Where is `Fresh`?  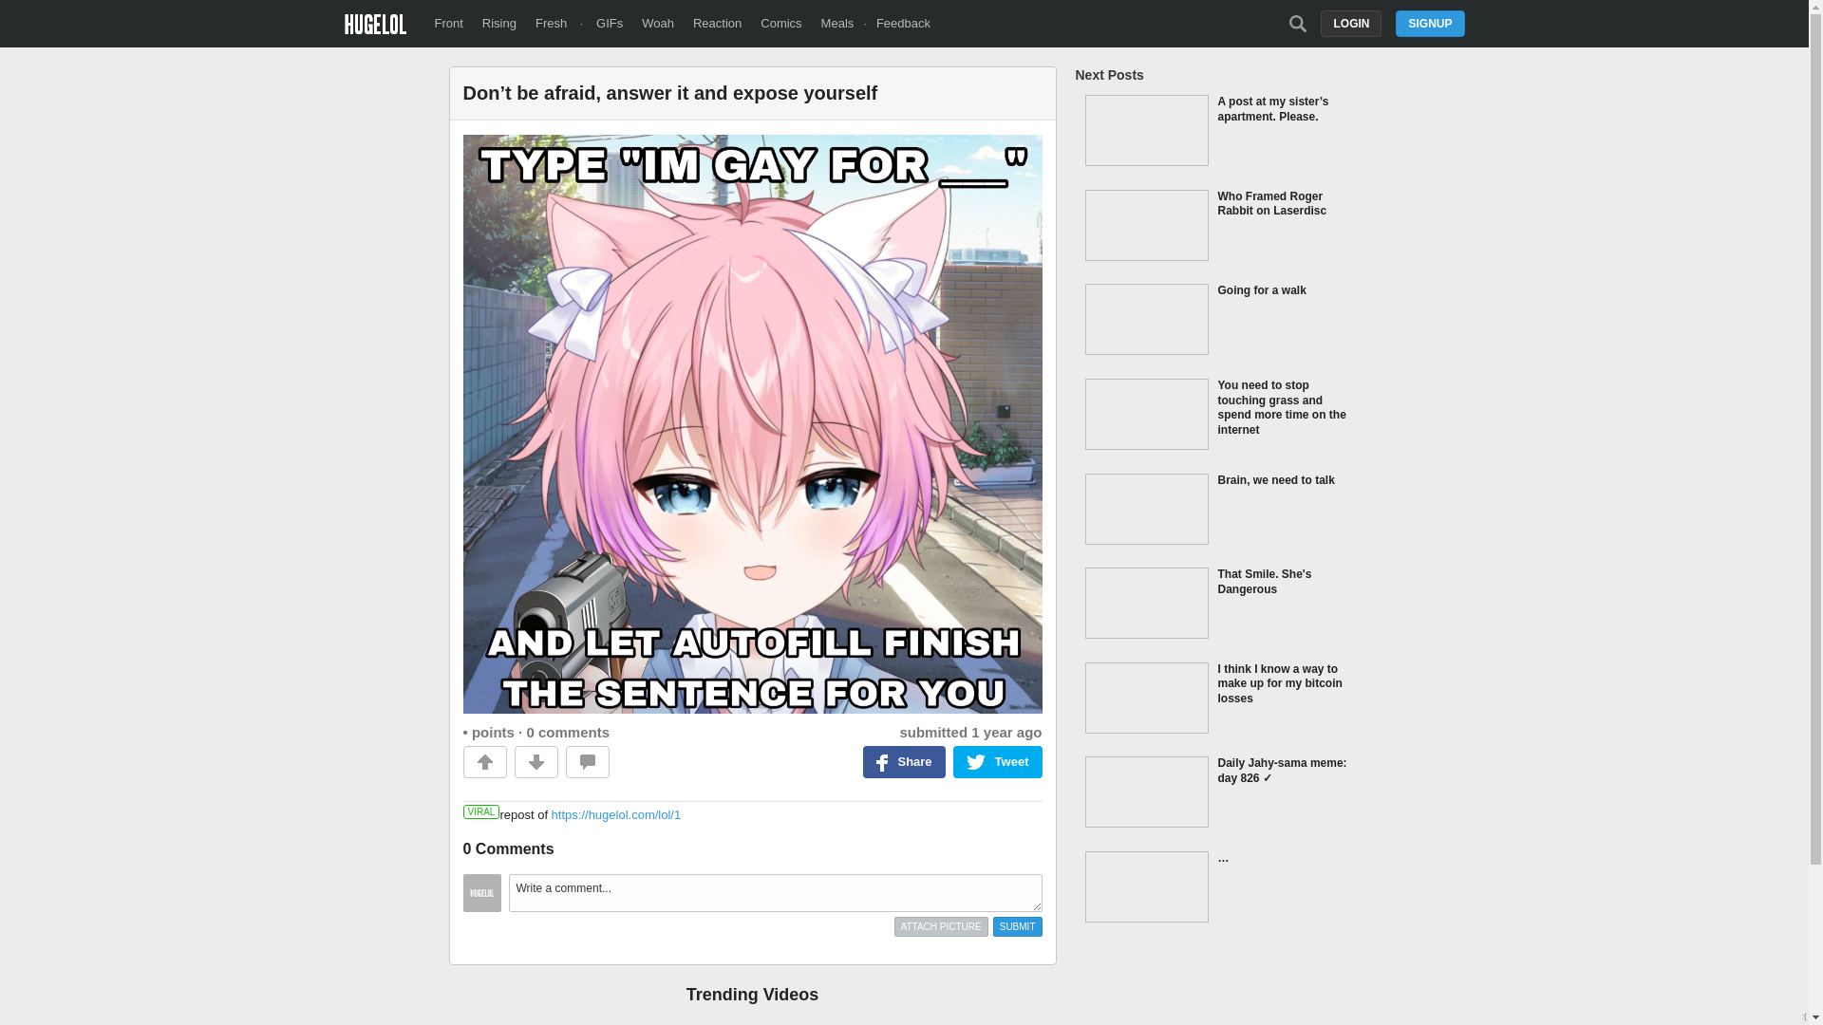 Fresh is located at coordinates (551, 23).